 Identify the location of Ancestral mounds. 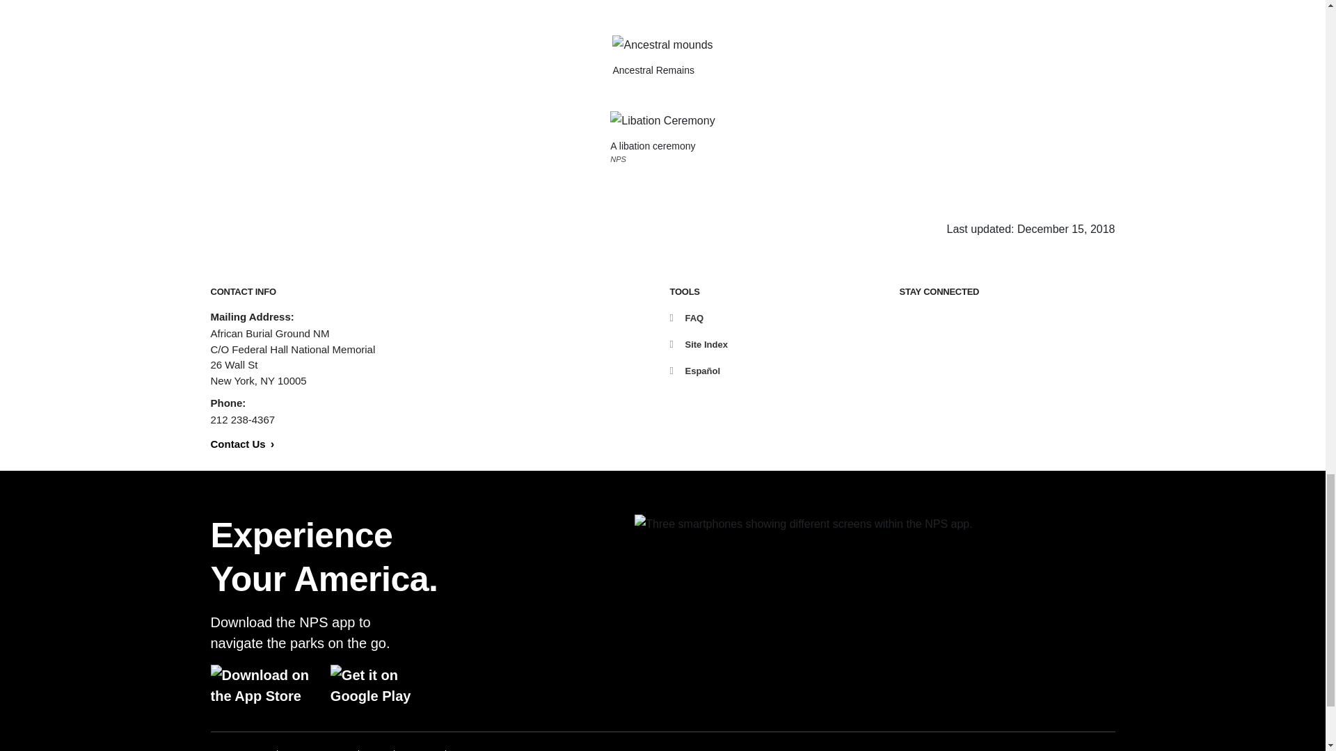
(662, 45).